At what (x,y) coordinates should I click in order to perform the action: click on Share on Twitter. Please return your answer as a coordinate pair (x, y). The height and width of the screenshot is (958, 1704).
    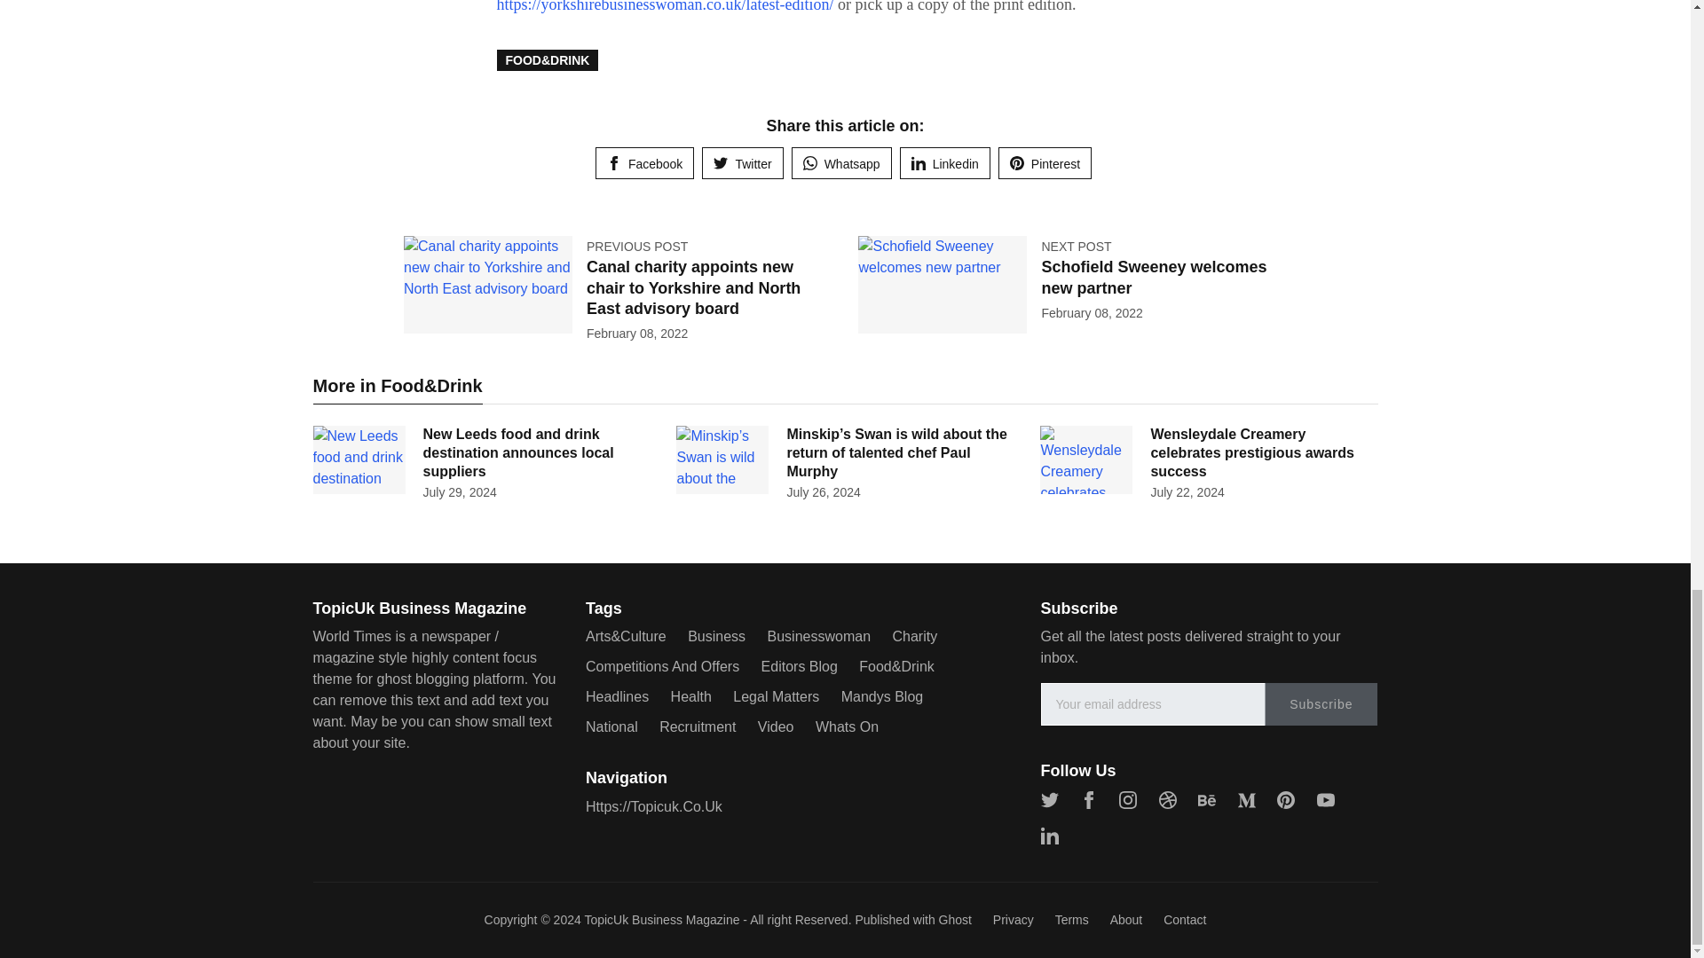
    Looking at the image, I should click on (742, 163).